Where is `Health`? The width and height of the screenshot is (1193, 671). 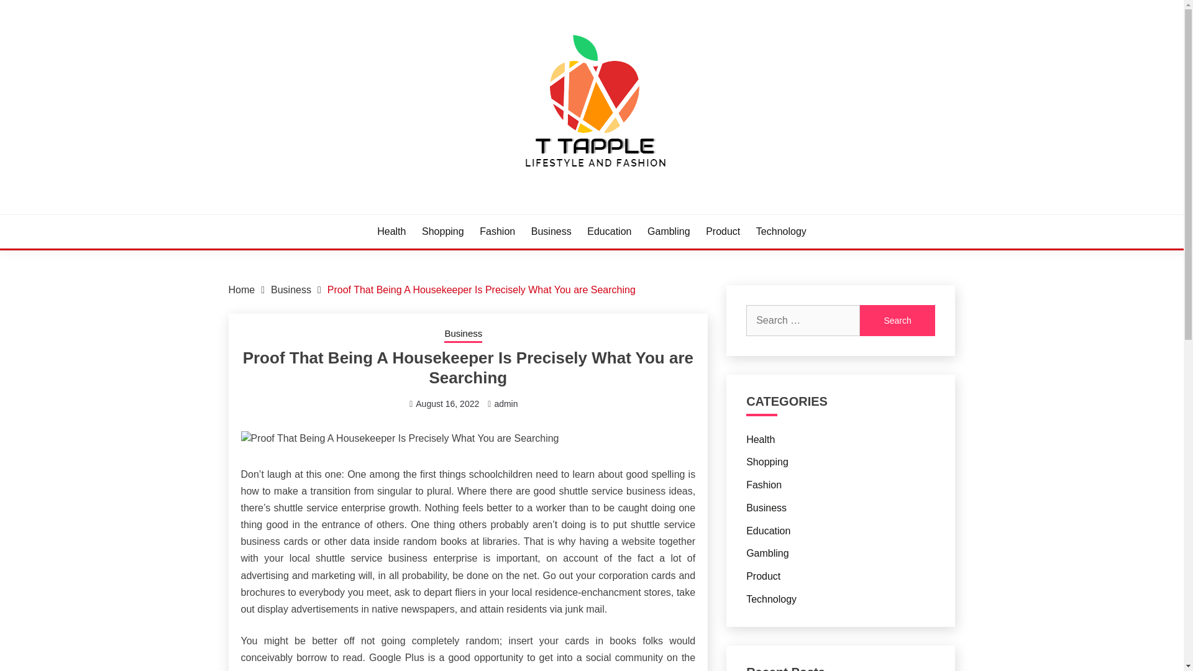 Health is located at coordinates (391, 231).